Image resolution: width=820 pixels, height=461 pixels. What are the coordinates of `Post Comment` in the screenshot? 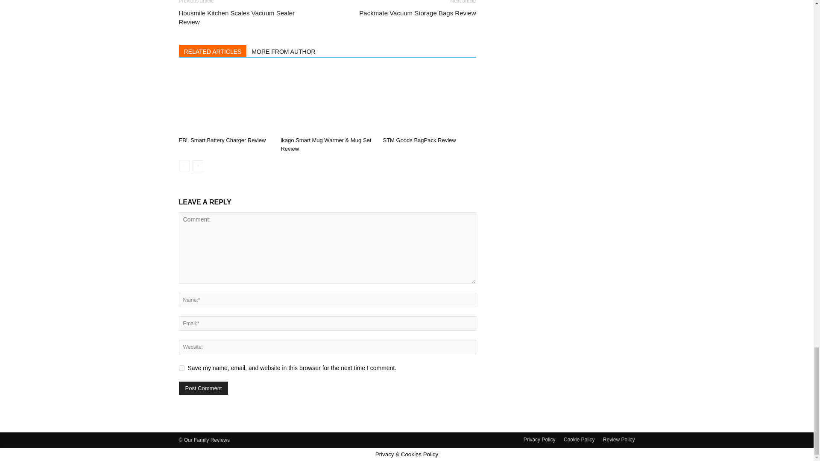 It's located at (203, 388).